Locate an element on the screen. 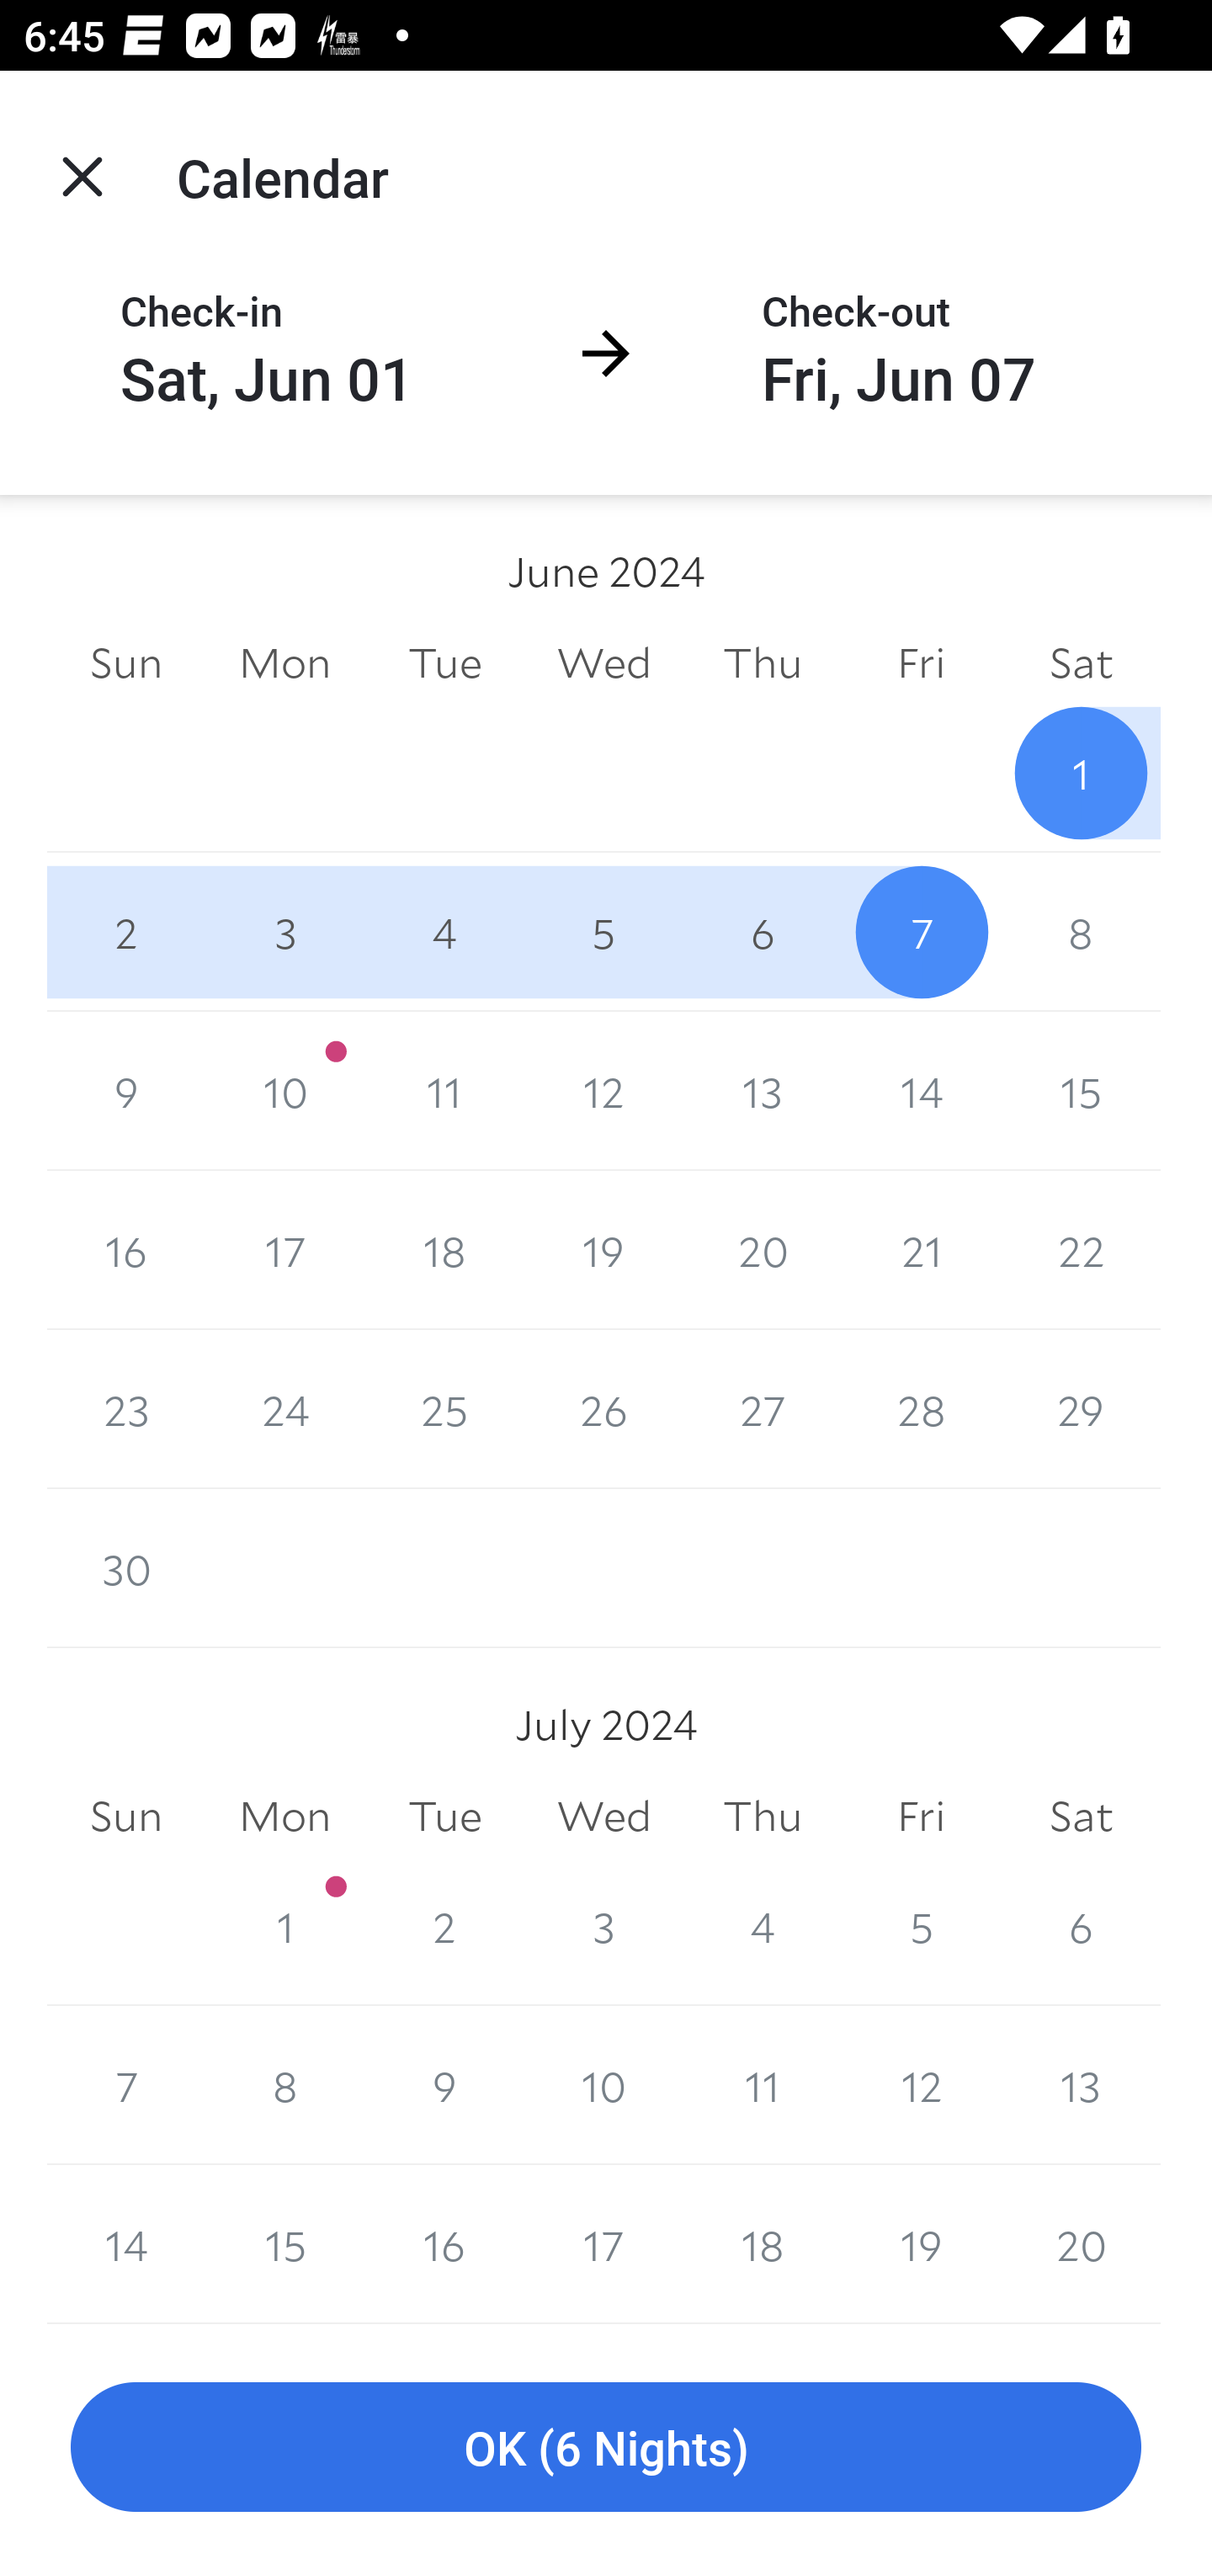 Image resolution: width=1212 pixels, height=2559 pixels. 8 8 June 2024 is located at coordinates (1081, 931).